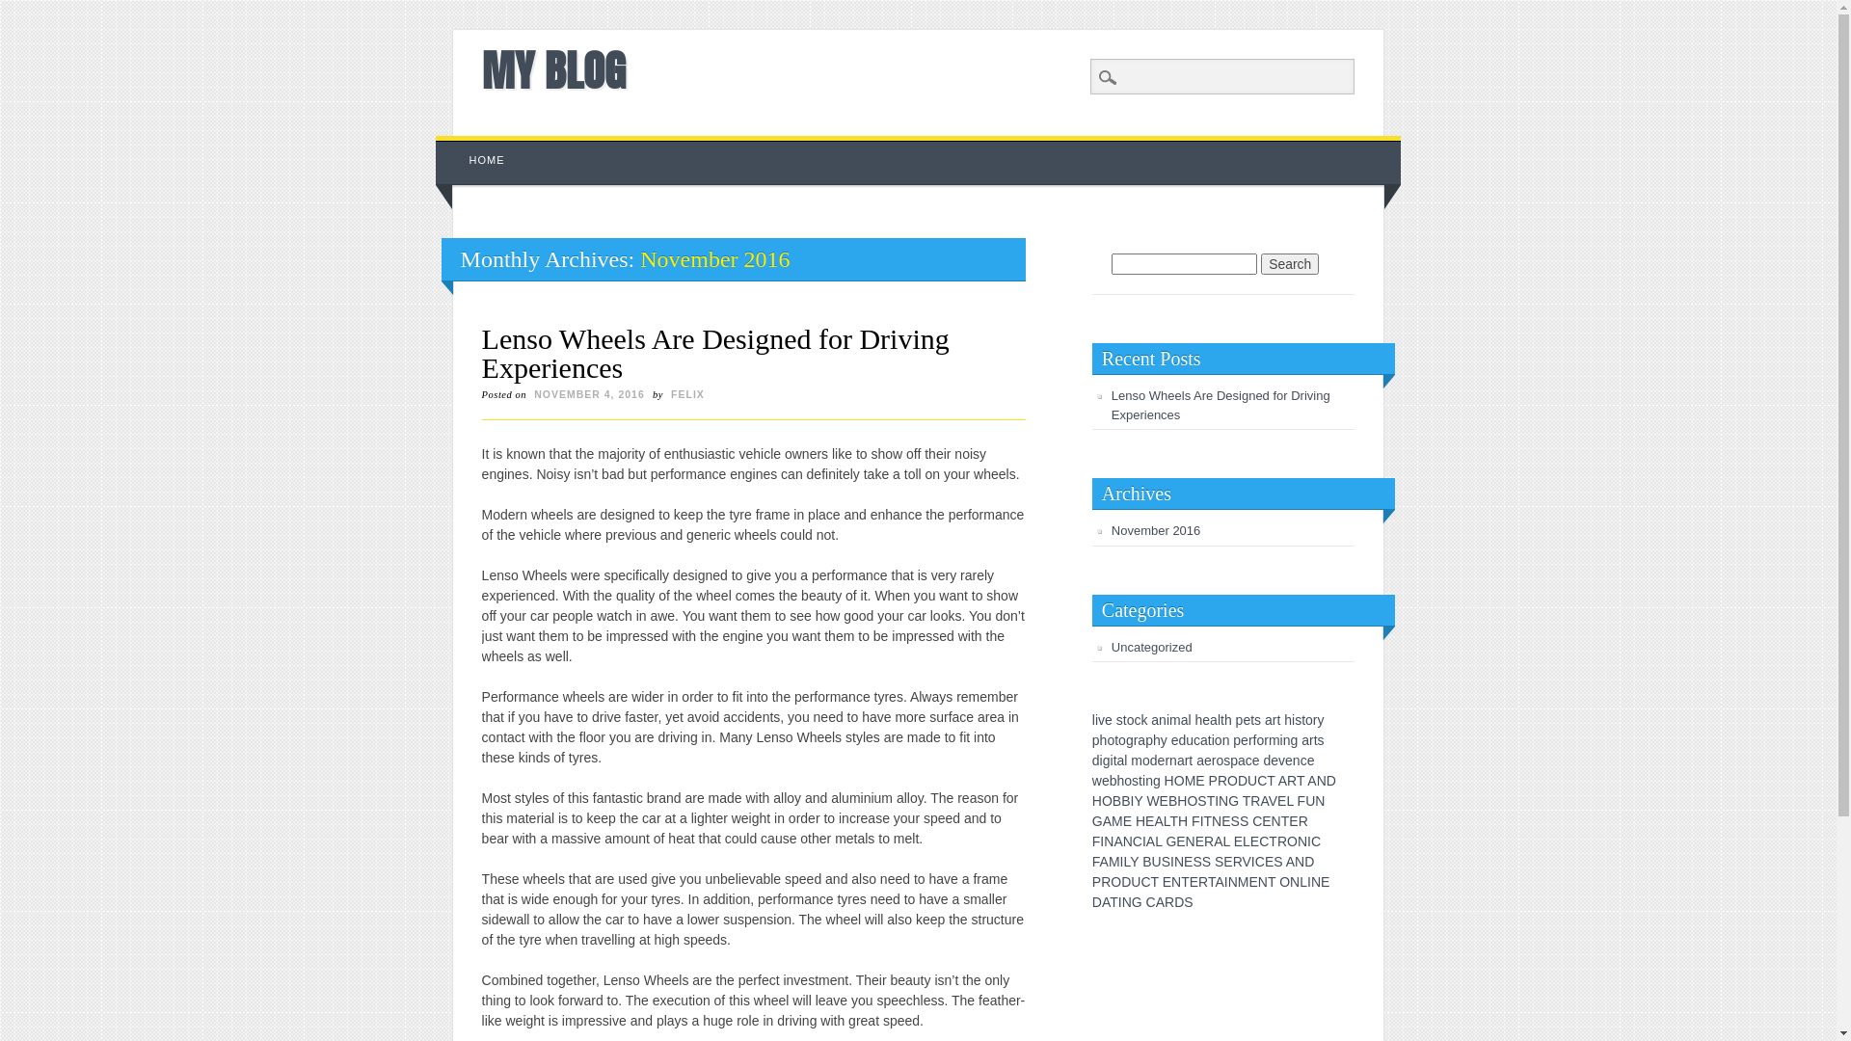  I want to click on T, so click(1209, 821).